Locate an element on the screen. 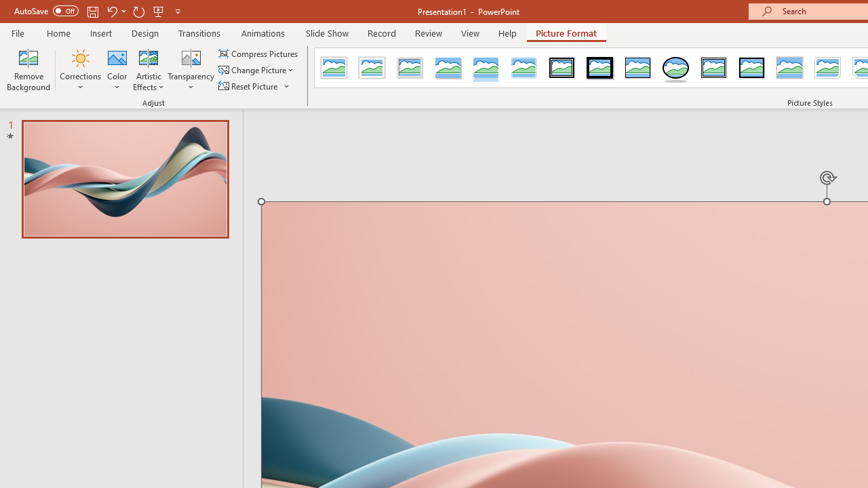 Image resolution: width=868 pixels, height=488 pixels. Record is located at coordinates (381, 33).